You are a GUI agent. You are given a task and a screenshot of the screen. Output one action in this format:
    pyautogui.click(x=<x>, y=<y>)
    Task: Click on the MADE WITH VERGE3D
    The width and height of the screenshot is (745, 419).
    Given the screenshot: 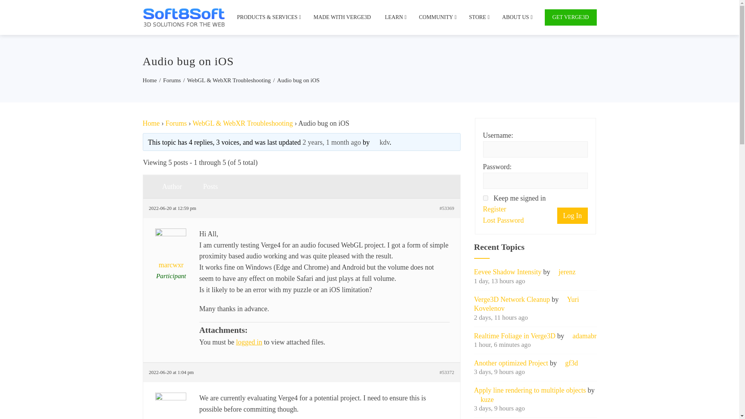 What is the action you would take?
    pyautogui.click(x=342, y=17)
    